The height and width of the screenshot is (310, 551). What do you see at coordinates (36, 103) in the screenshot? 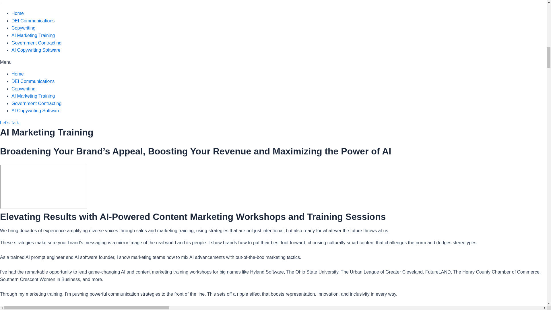
I see `Government Contracting` at bounding box center [36, 103].